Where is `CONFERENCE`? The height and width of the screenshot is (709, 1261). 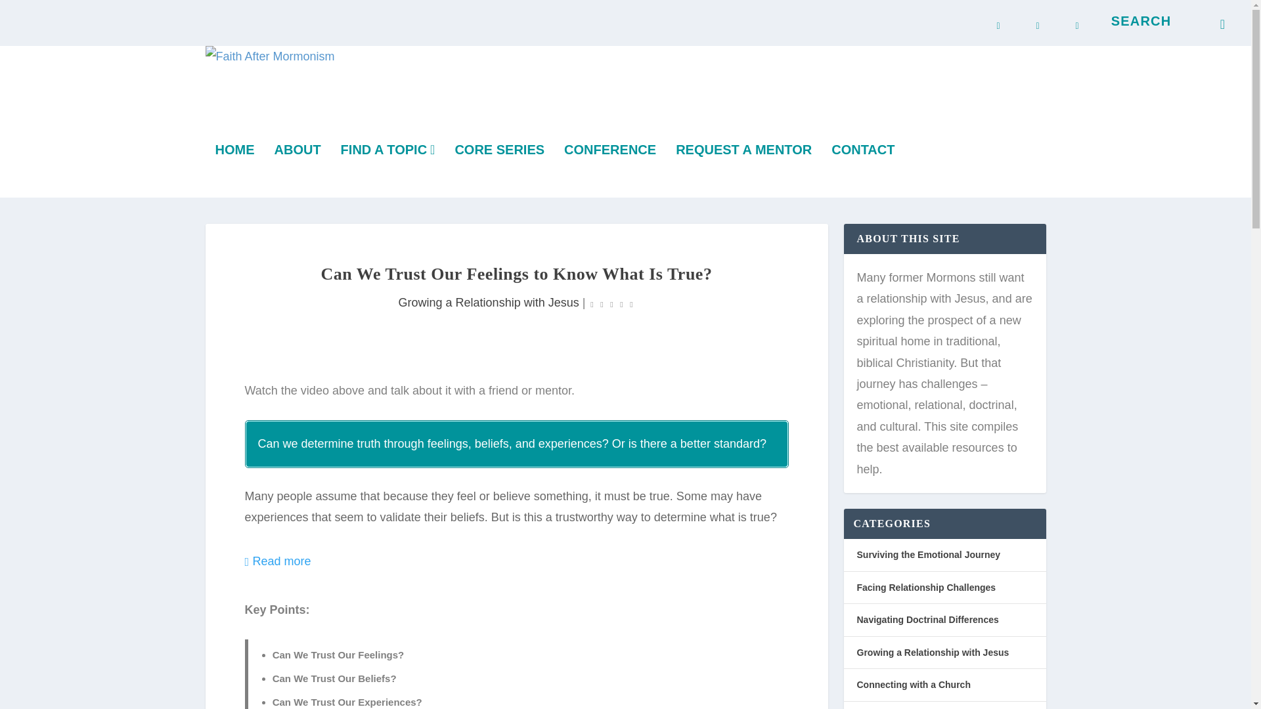
CONFERENCE is located at coordinates (609, 171).